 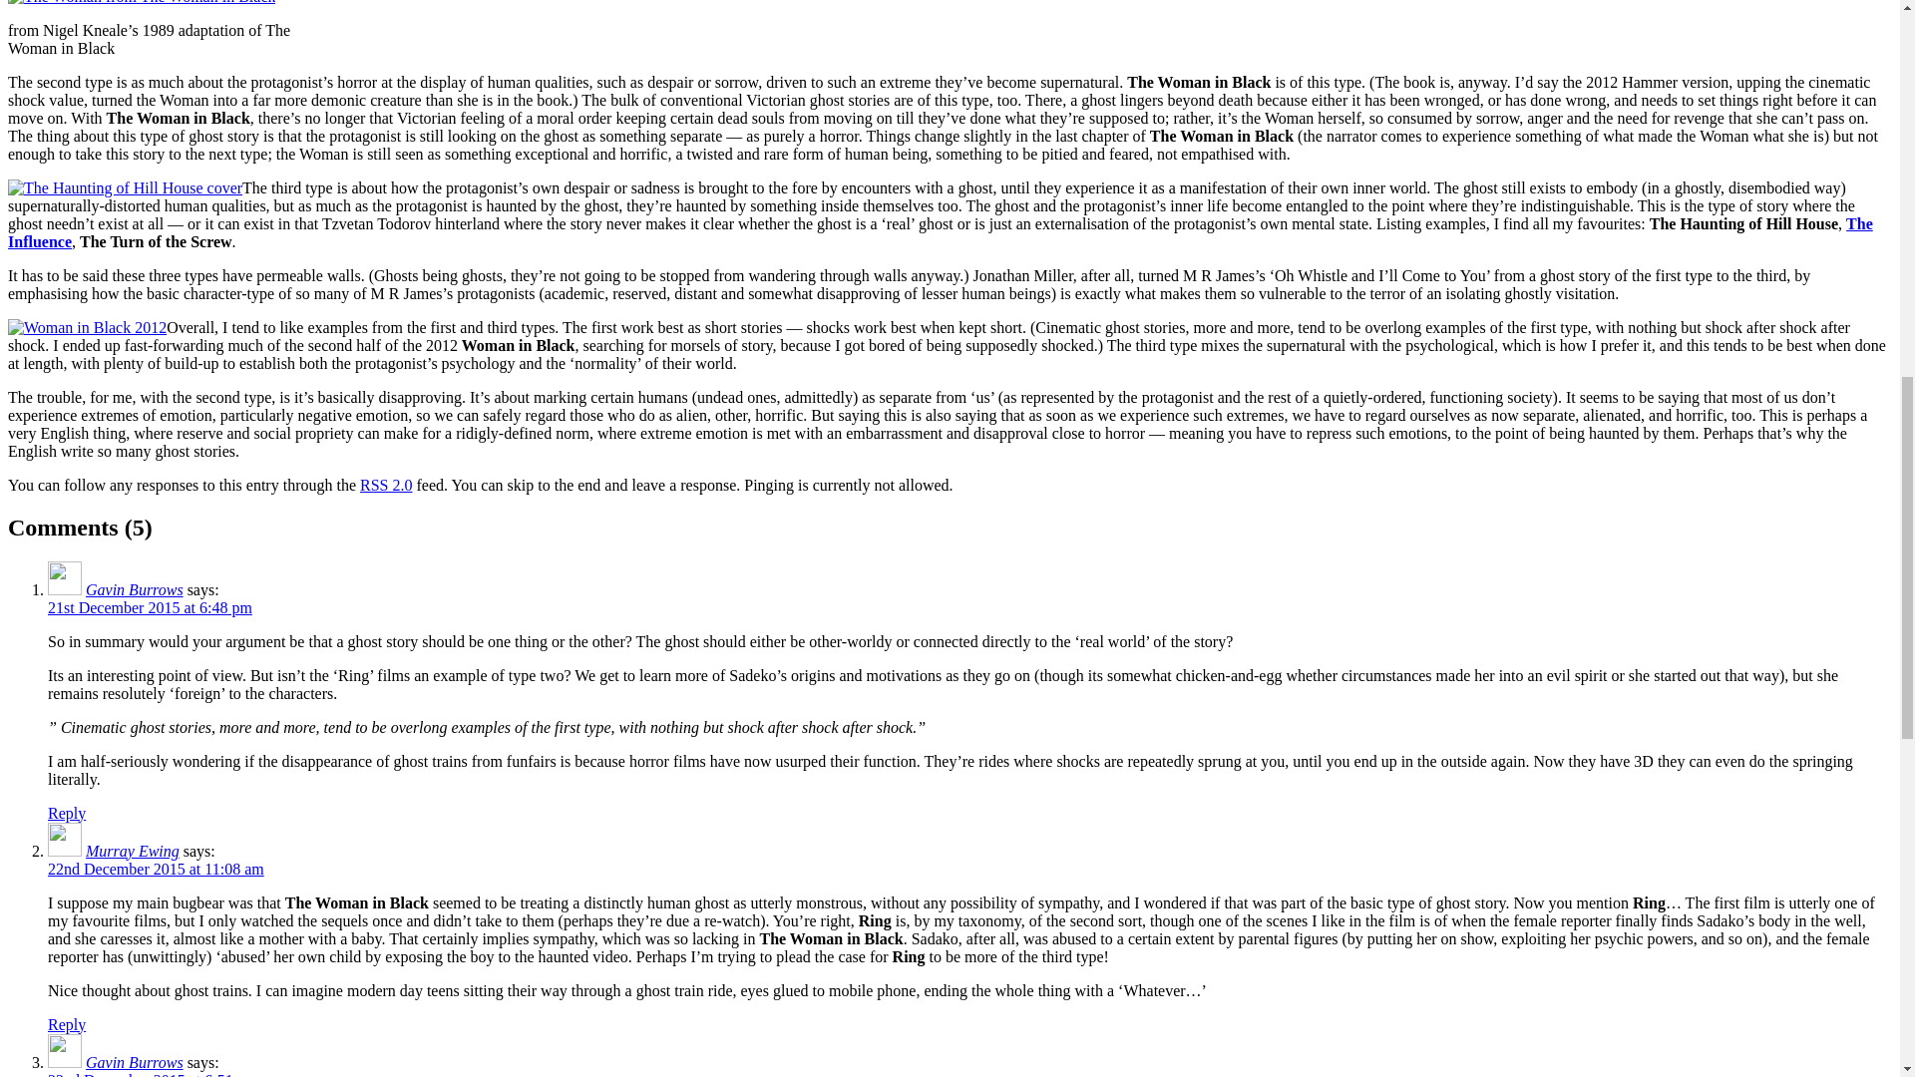 I want to click on RSS 2.0, so click(x=385, y=485).